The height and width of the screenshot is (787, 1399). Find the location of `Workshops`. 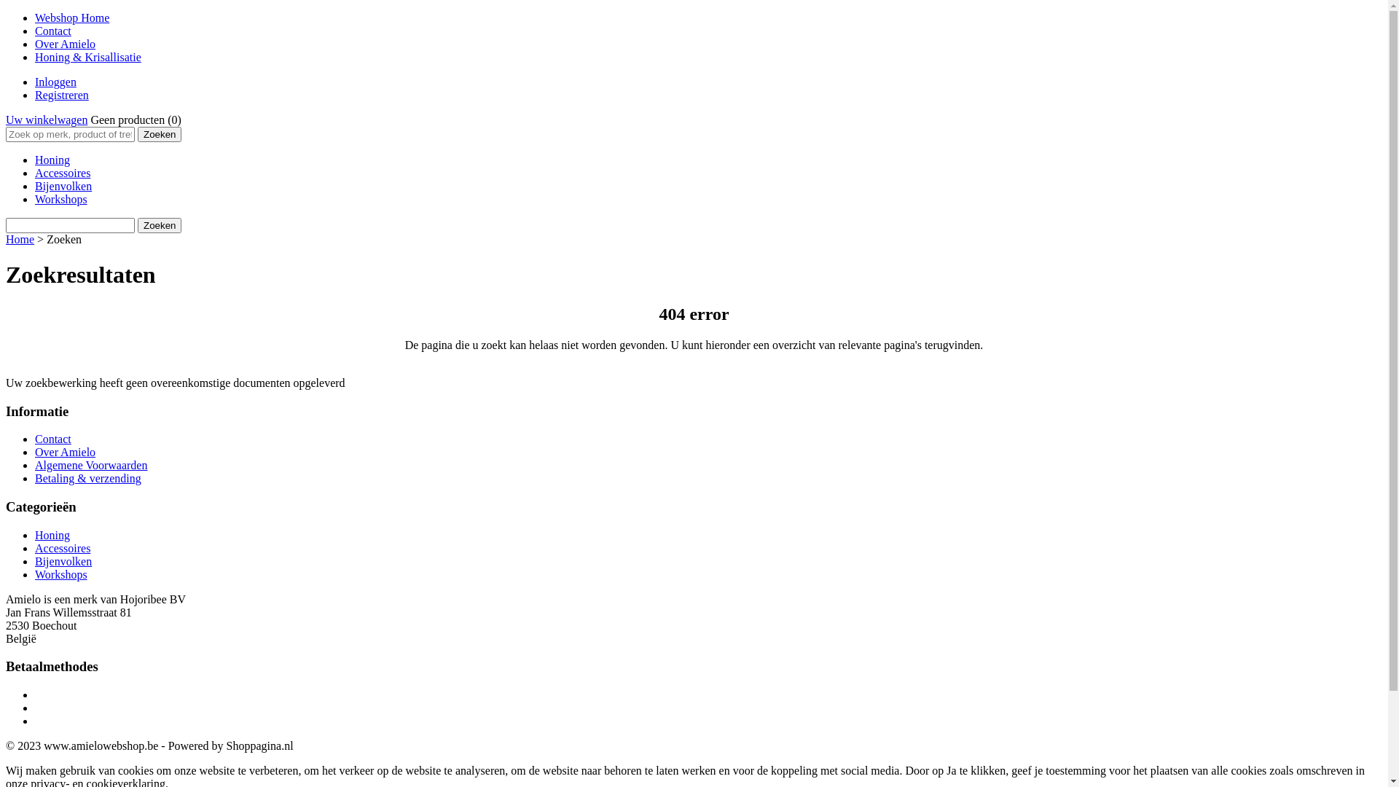

Workshops is located at coordinates (61, 574).